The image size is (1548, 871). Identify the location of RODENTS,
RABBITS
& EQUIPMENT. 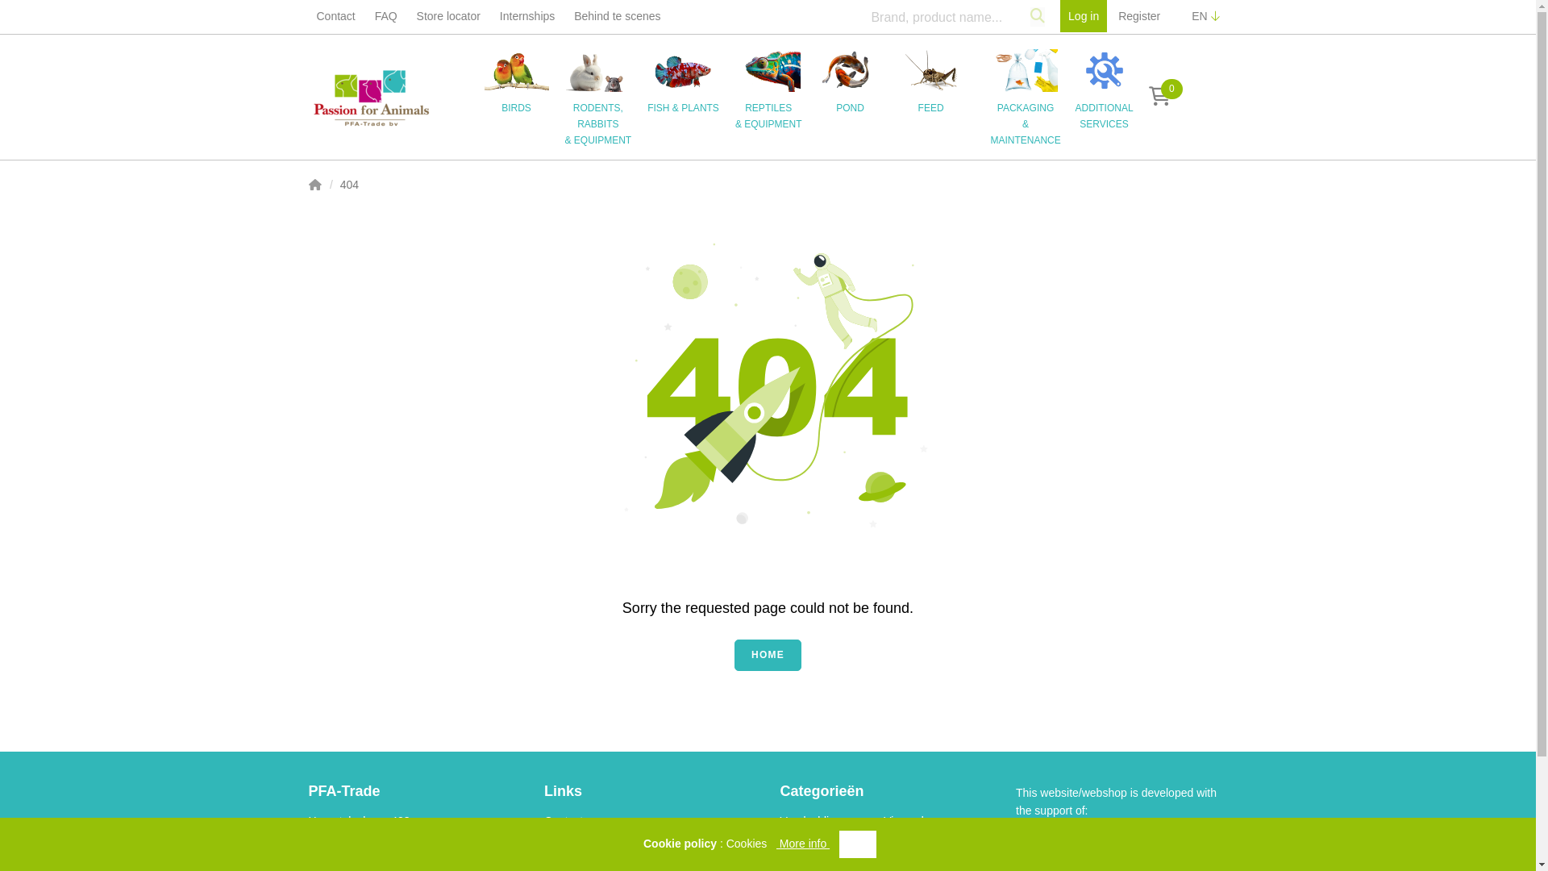
(606, 97).